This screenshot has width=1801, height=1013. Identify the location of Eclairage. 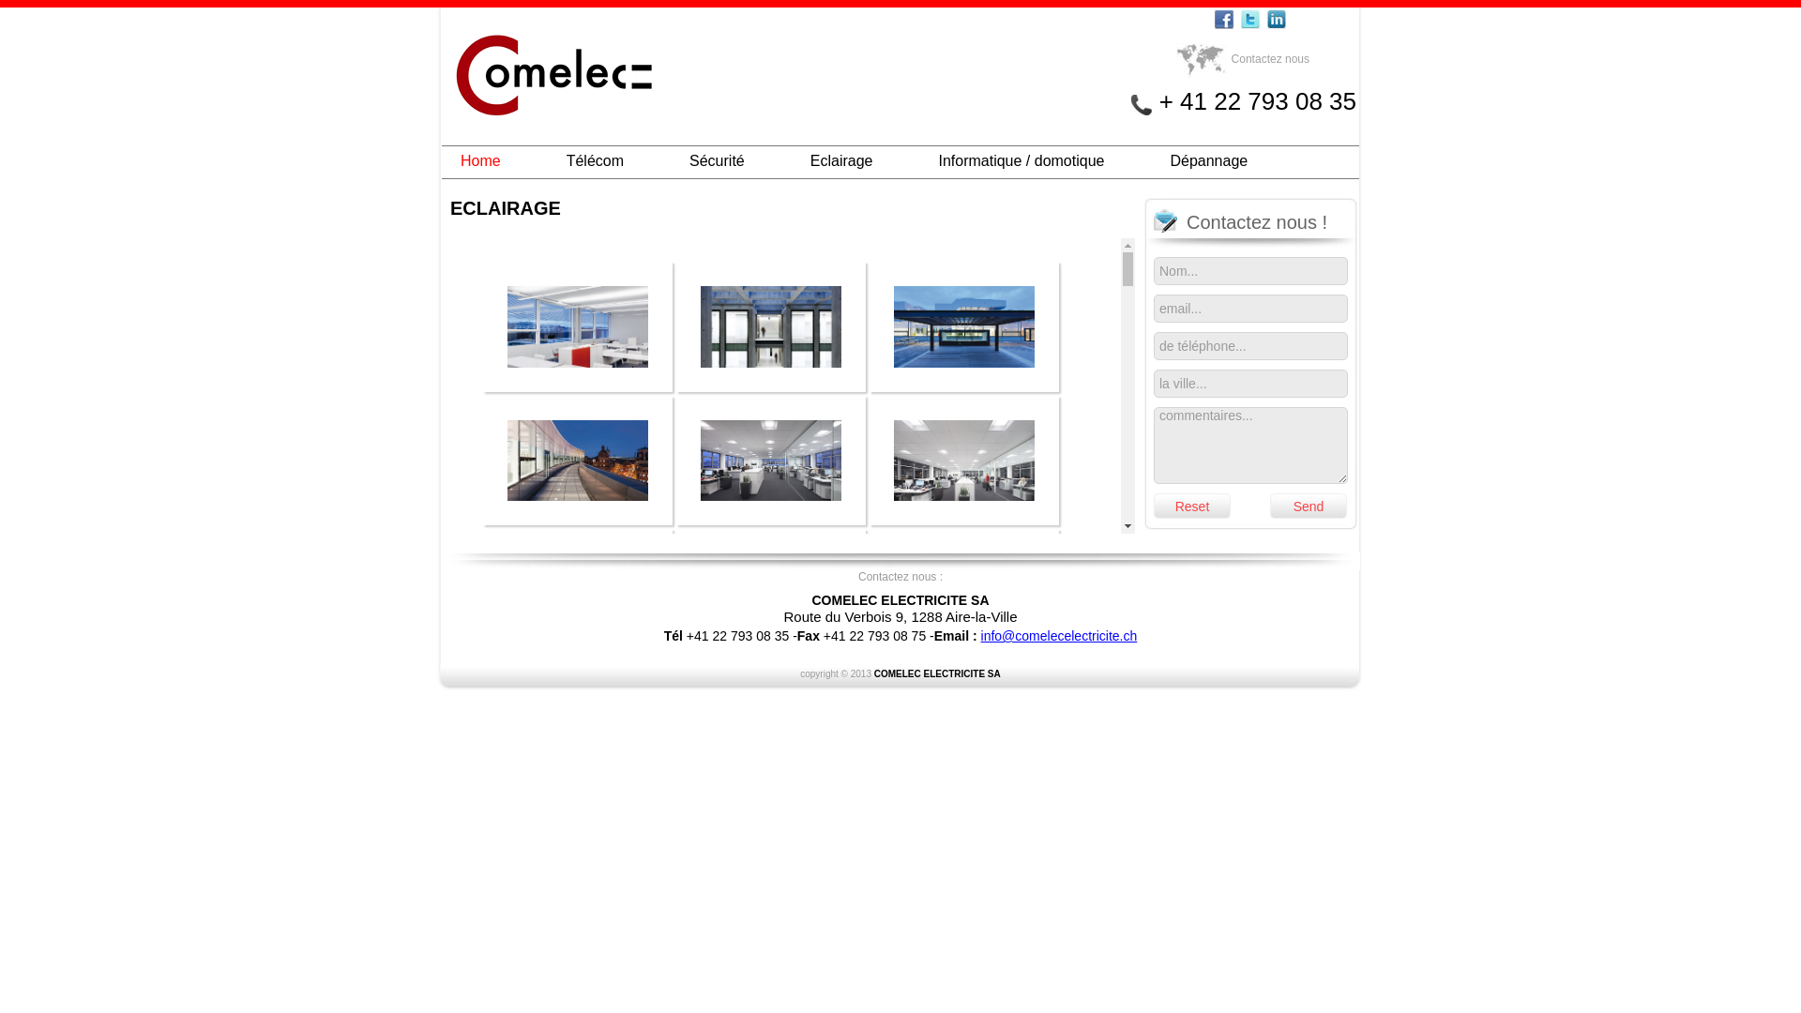
(842, 161).